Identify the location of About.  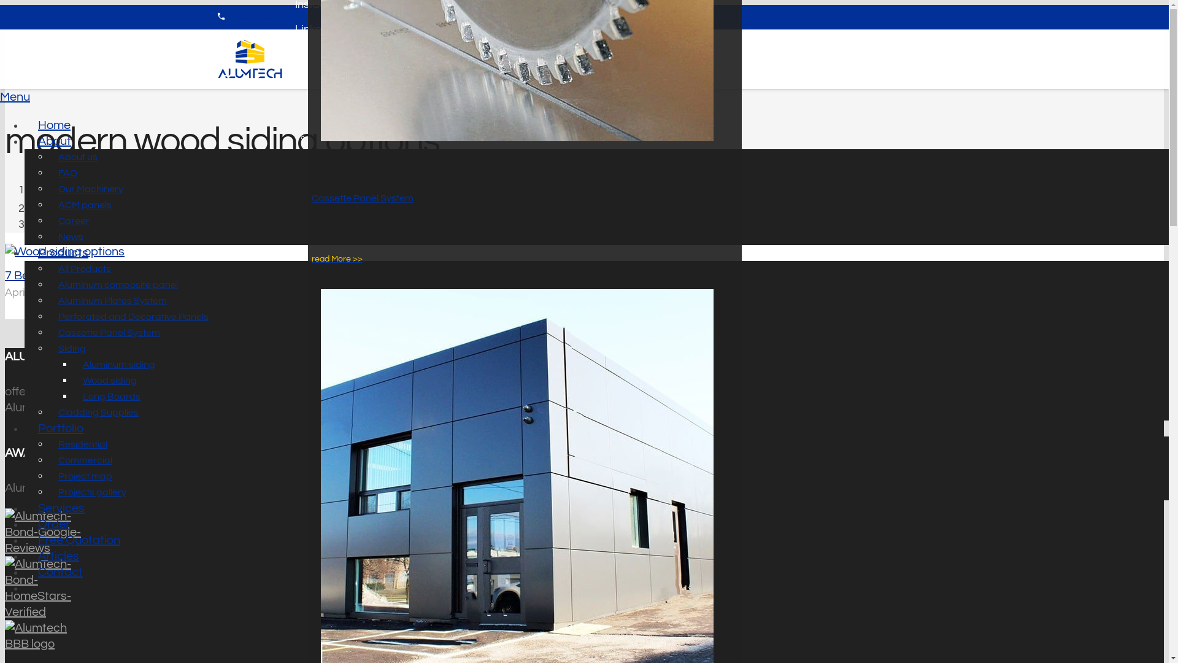
(55, 141).